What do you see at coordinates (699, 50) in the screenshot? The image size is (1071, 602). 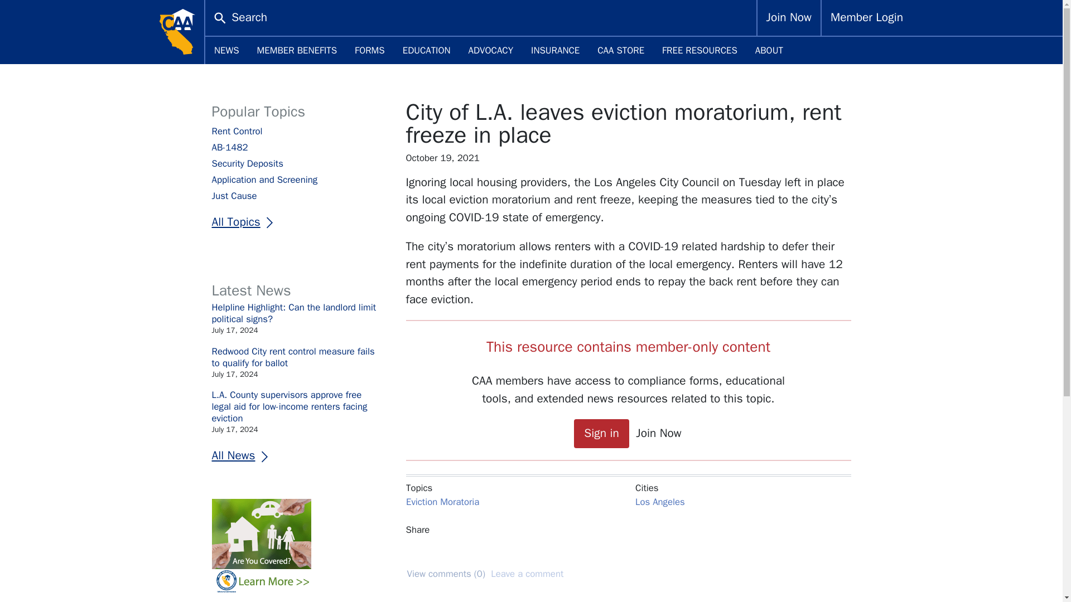 I see `FREE RESOURCES` at bounding box center [699, 50].